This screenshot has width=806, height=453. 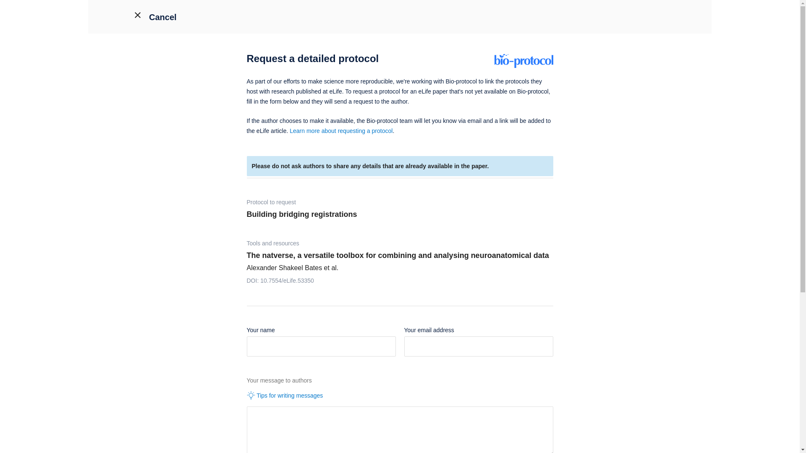 I want to click on Message to authors, so click(x=400, y=430).